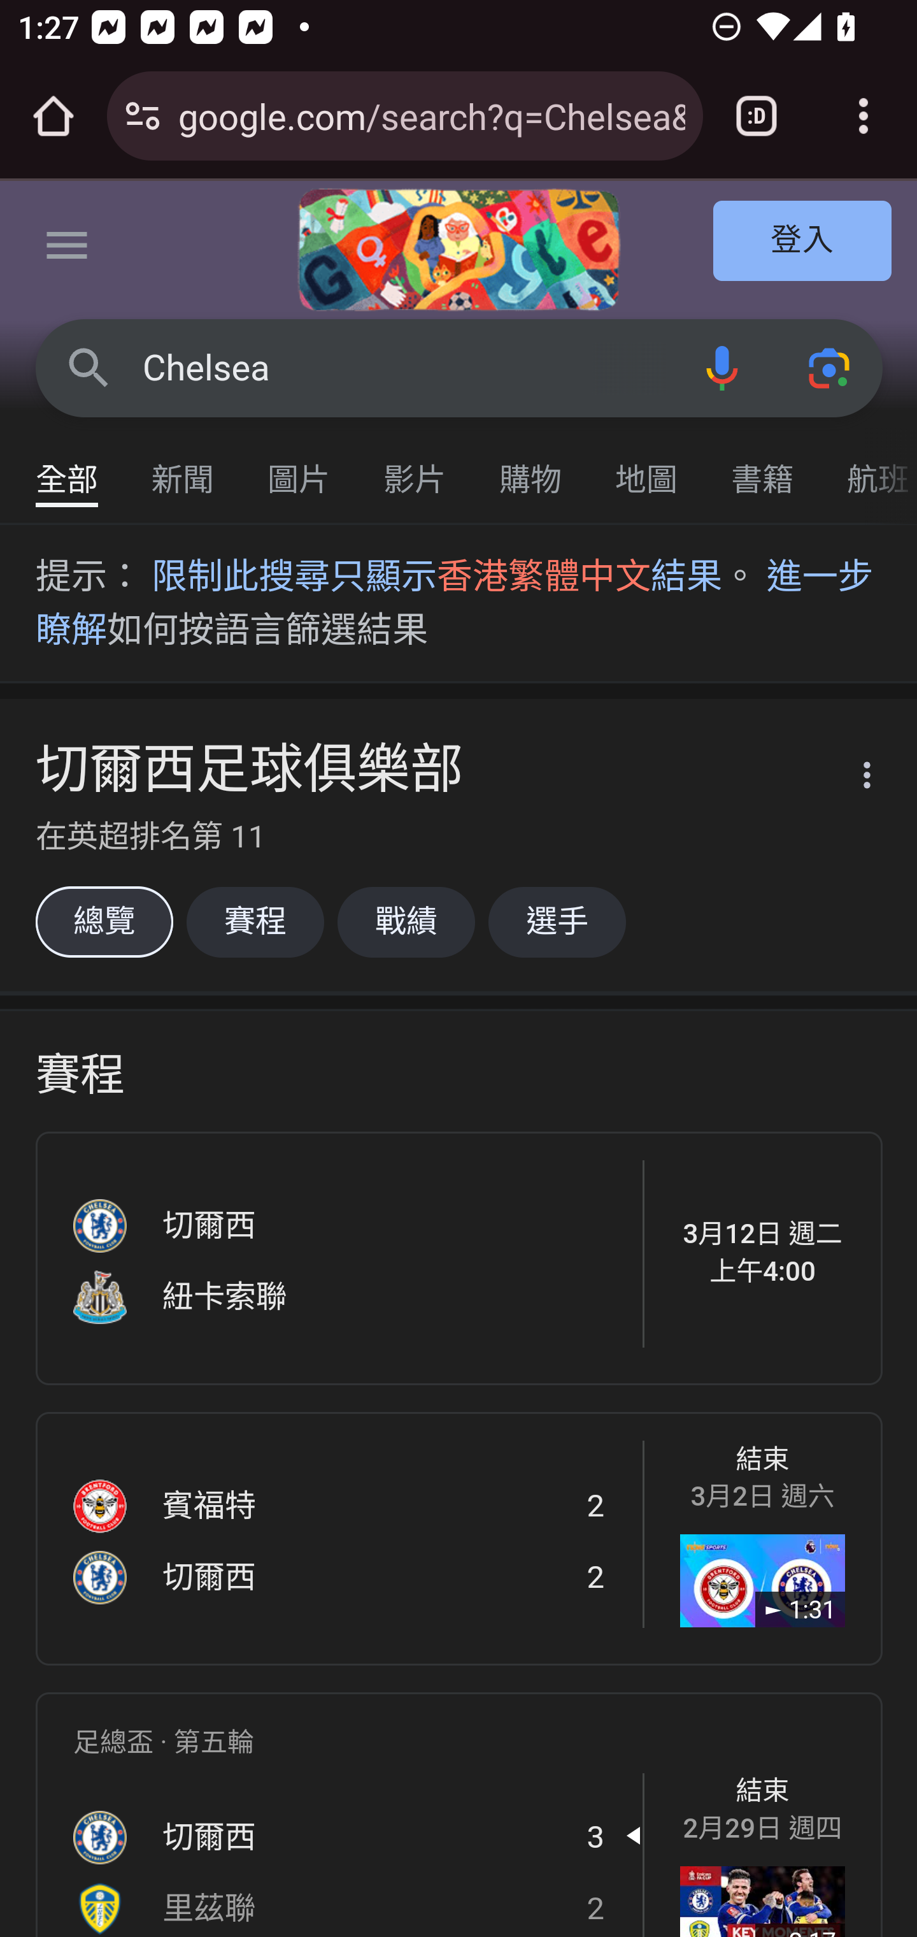 Image resolution: width=917 pixels, height=1937 pixels. Describe the element at coordinates (255, 921) in the screenshot. I see `賽程` at that location.